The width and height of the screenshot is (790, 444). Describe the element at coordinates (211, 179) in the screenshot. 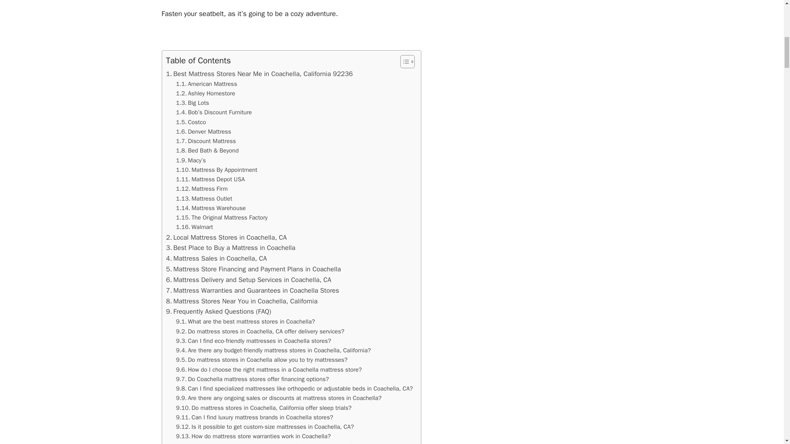

I see `Mattress Depot USA` at that location.